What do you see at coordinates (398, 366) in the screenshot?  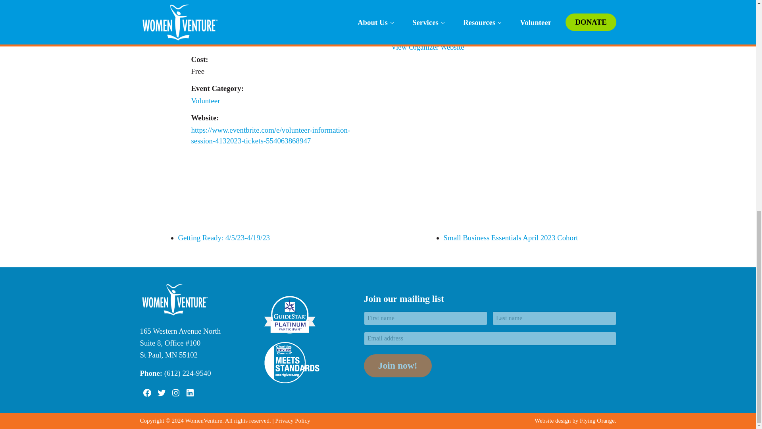 I see `Join now!` at bounding box center [398, 366].